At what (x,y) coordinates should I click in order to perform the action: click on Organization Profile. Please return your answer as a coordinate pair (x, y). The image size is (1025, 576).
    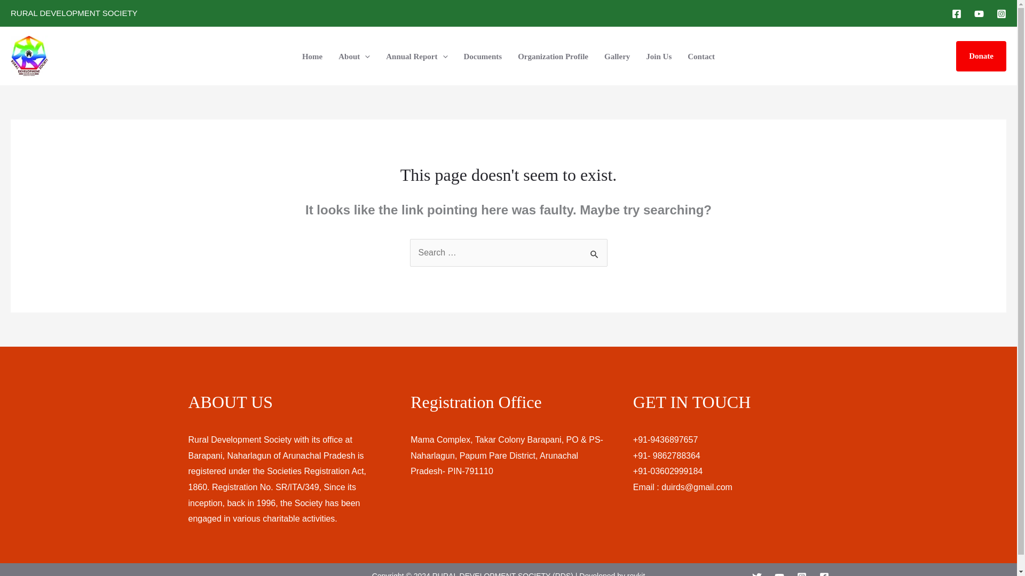
    Looking at the image, I should click on (553, 56).